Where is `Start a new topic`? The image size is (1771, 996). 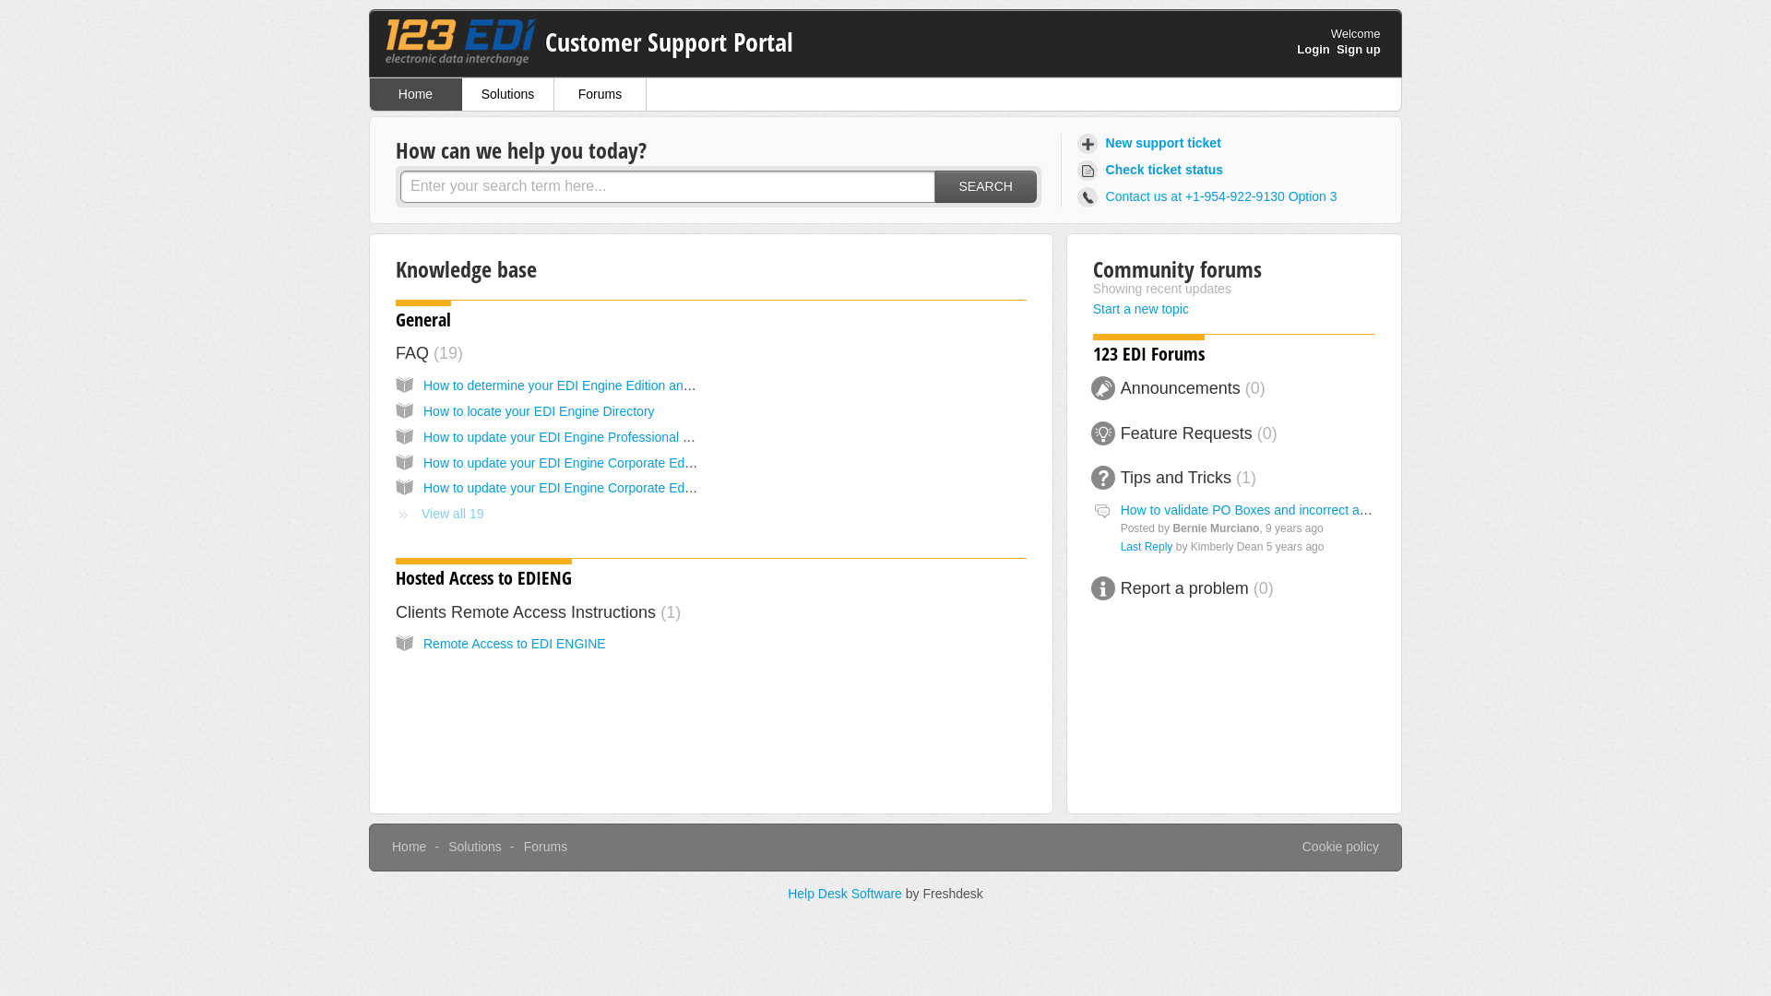 Start a new topic is located at coordinates (1141, 309).